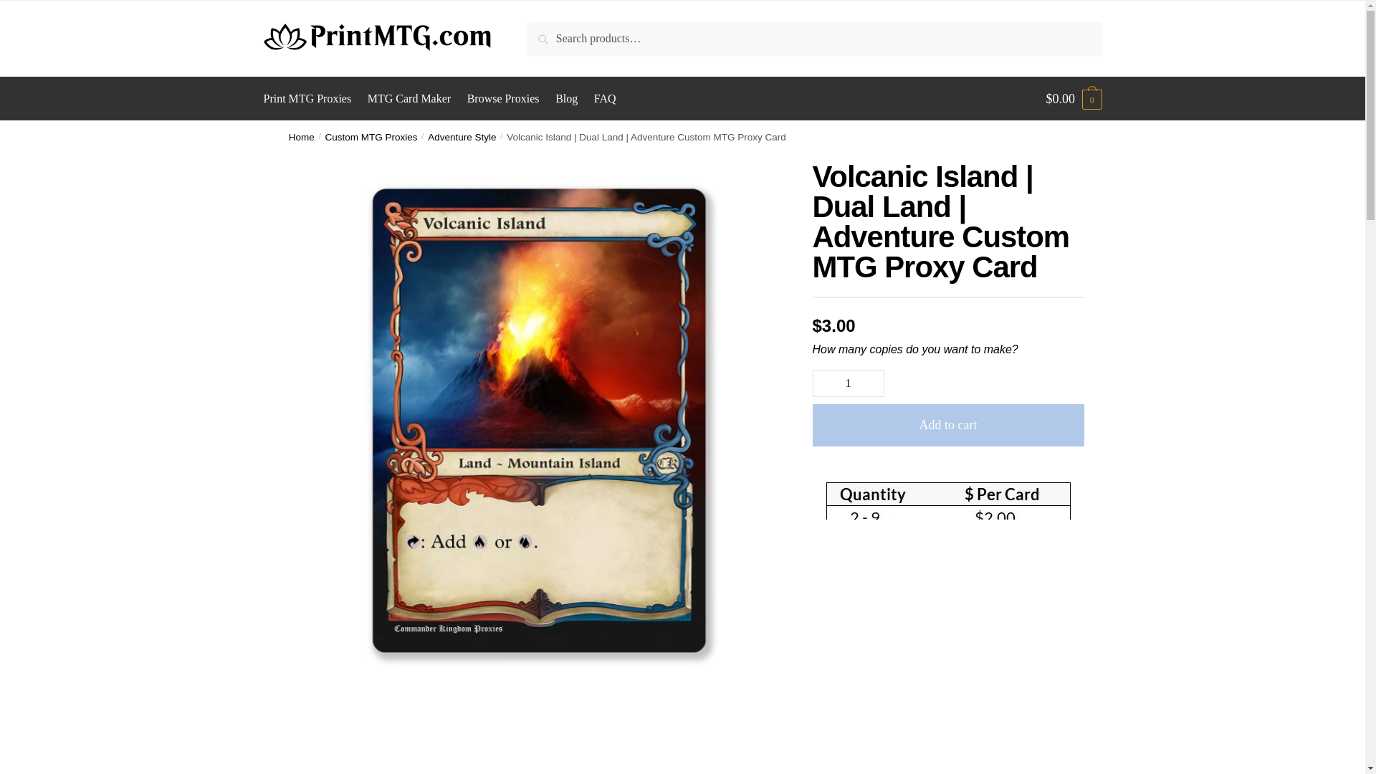 This screenshot has height=774, width=1376. Describe the element at coordinates (948, 425) in the screenshot. I see `Add to cart` at that location.